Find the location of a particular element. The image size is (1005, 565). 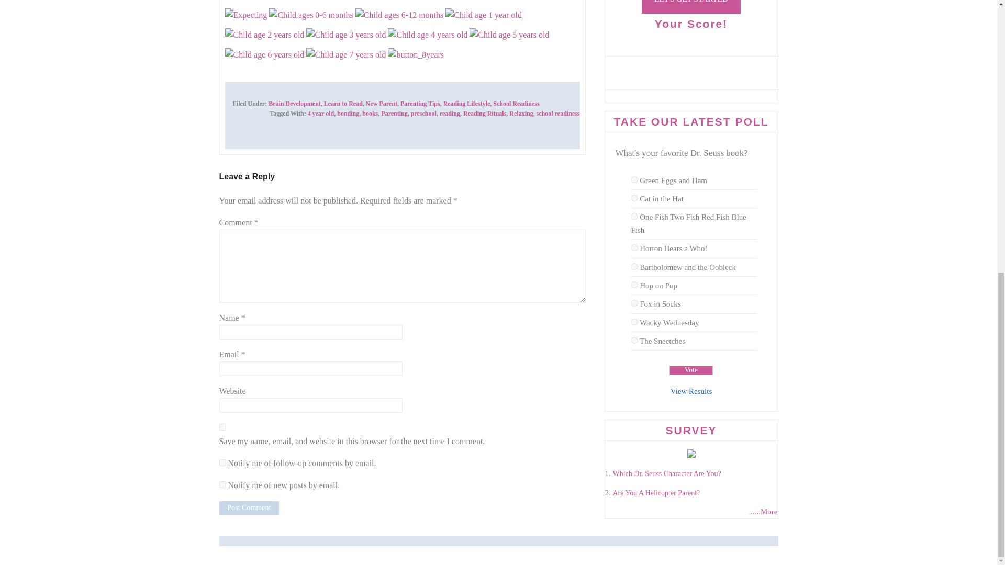

28 is located at coordinates (634, 247).